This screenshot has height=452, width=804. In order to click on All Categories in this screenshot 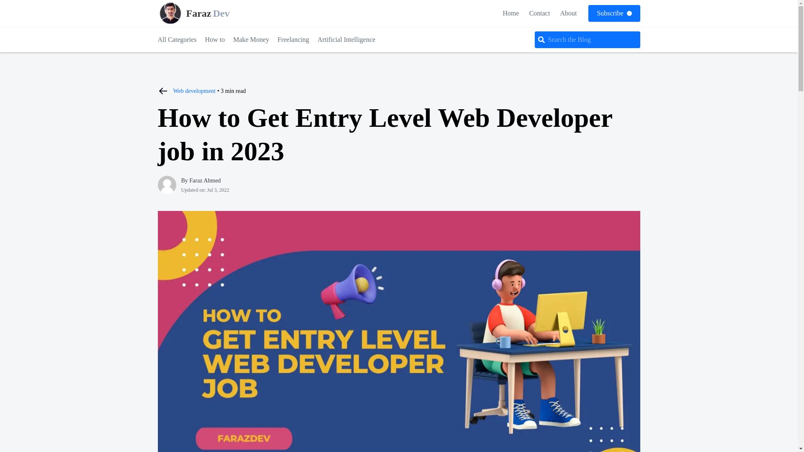, I will do `click(204, 13)`.